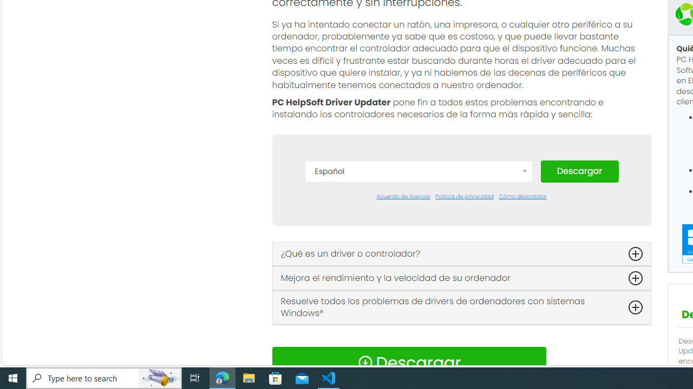 This screenshot has height=389, width=693. What do you see at coordinates (403, 197) in the screenshot?
I see `Acuerdo de licencia` at bounding box center [403, 197].